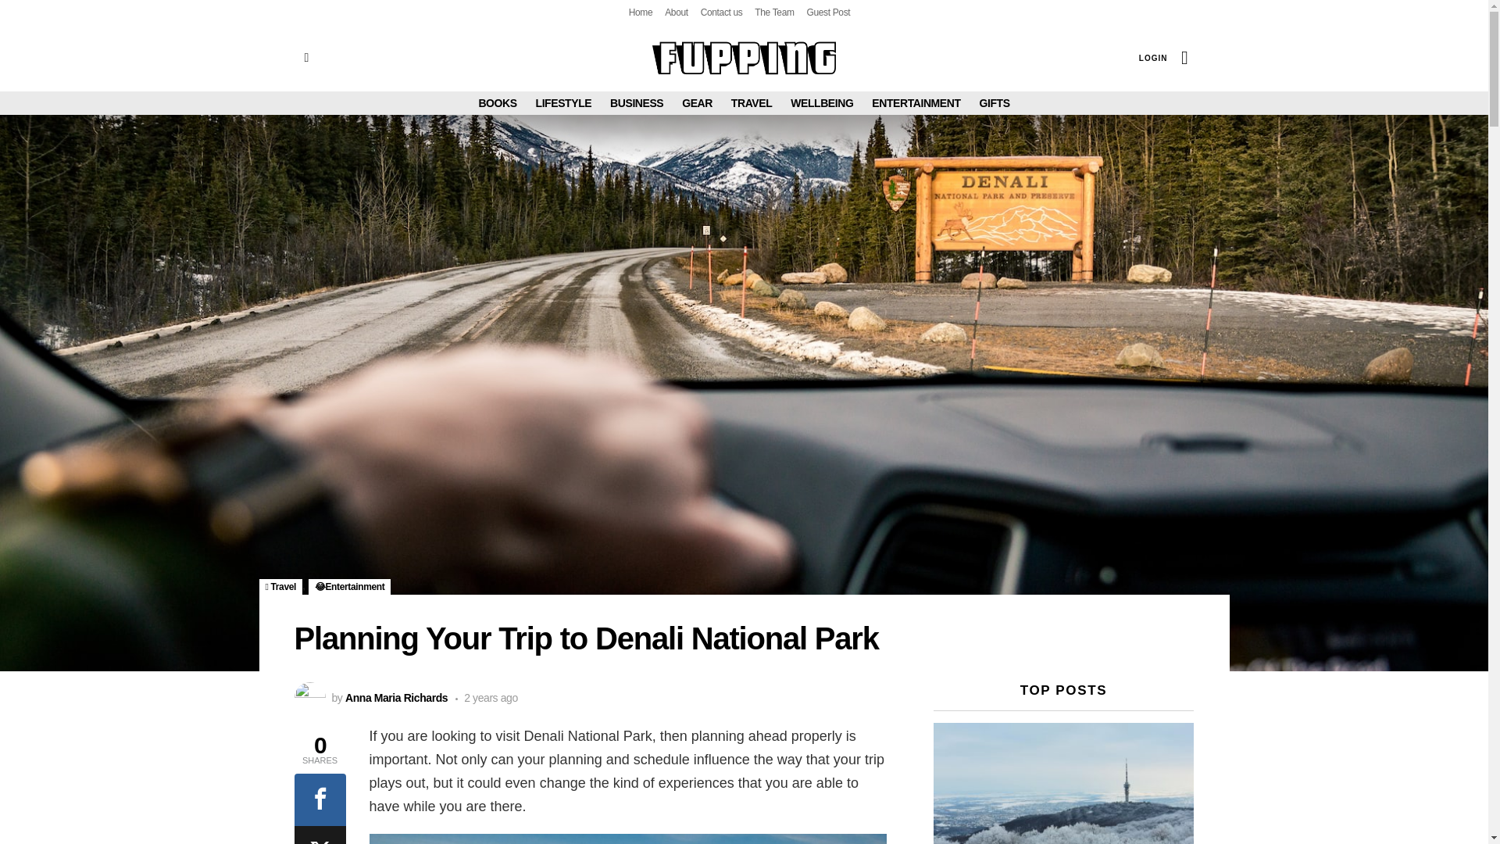  What do you see at coordinates (677, 13) in the screenshot?
I see `About` at bounding box center [677, 13].